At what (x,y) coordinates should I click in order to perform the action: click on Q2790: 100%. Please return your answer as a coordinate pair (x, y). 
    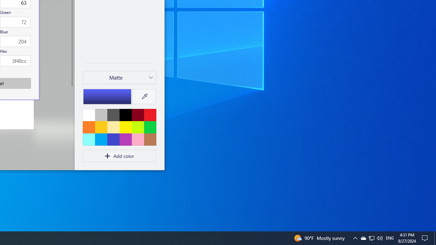
    Looking at the image, I should click on (372, 238).